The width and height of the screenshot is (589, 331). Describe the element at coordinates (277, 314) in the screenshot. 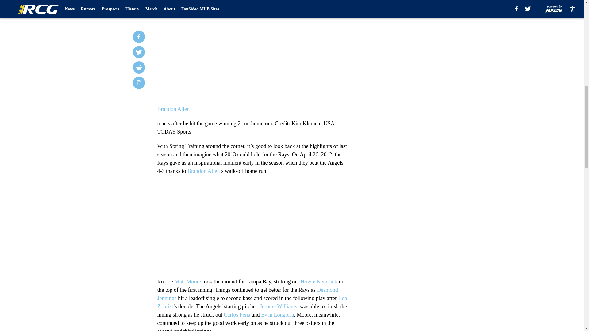

I see `Evan Longoria` at that location.